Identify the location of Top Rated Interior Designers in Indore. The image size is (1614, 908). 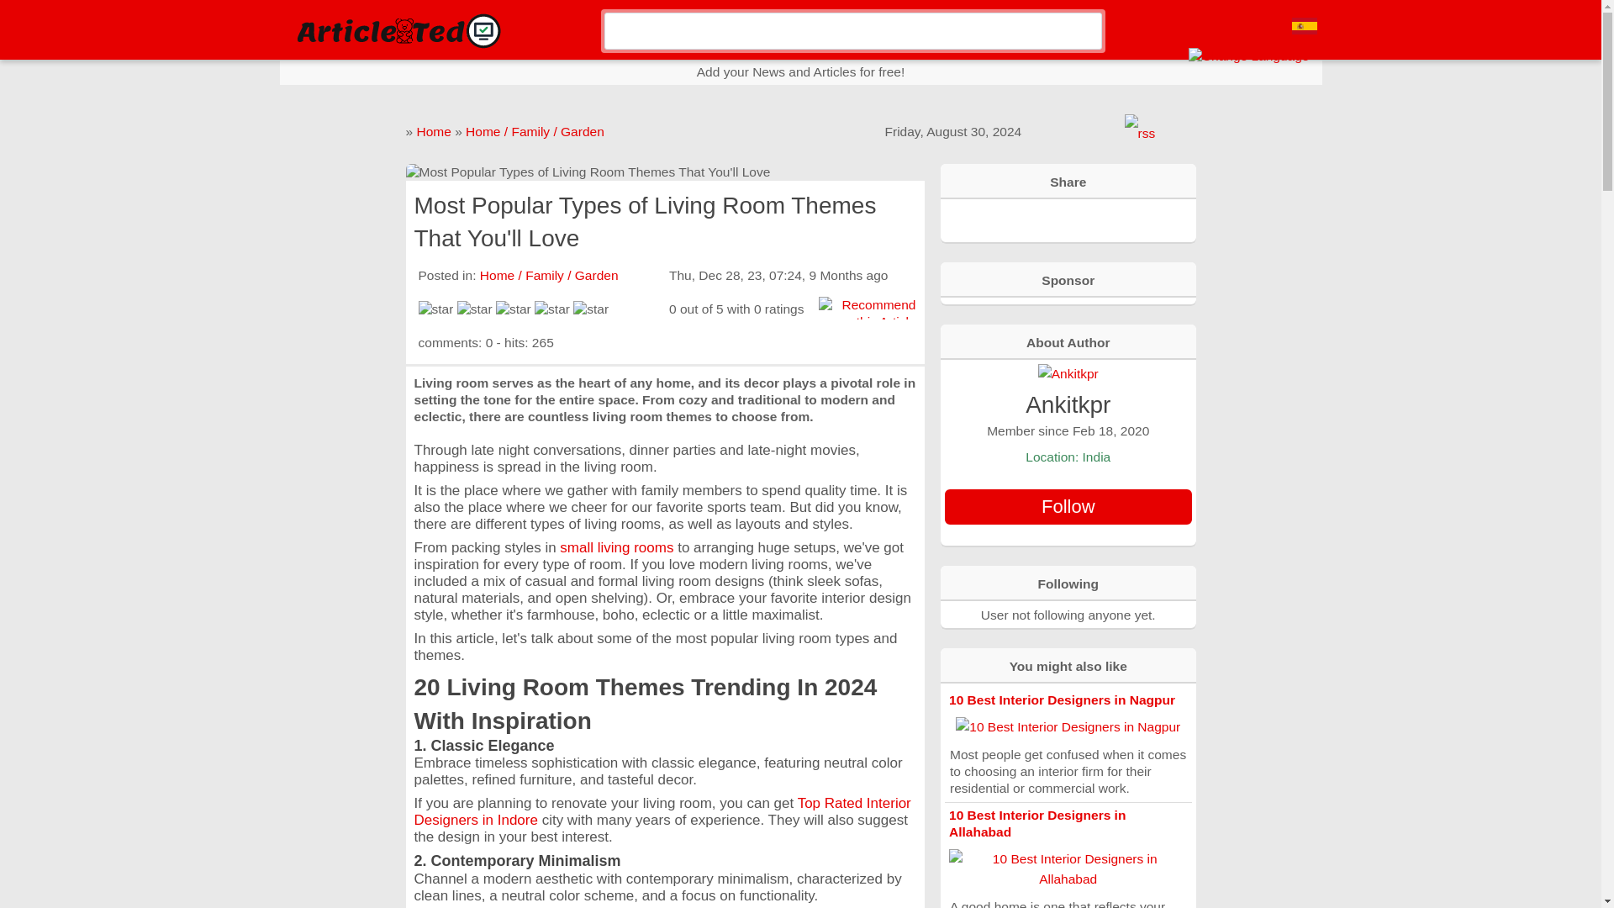
(661, 811).